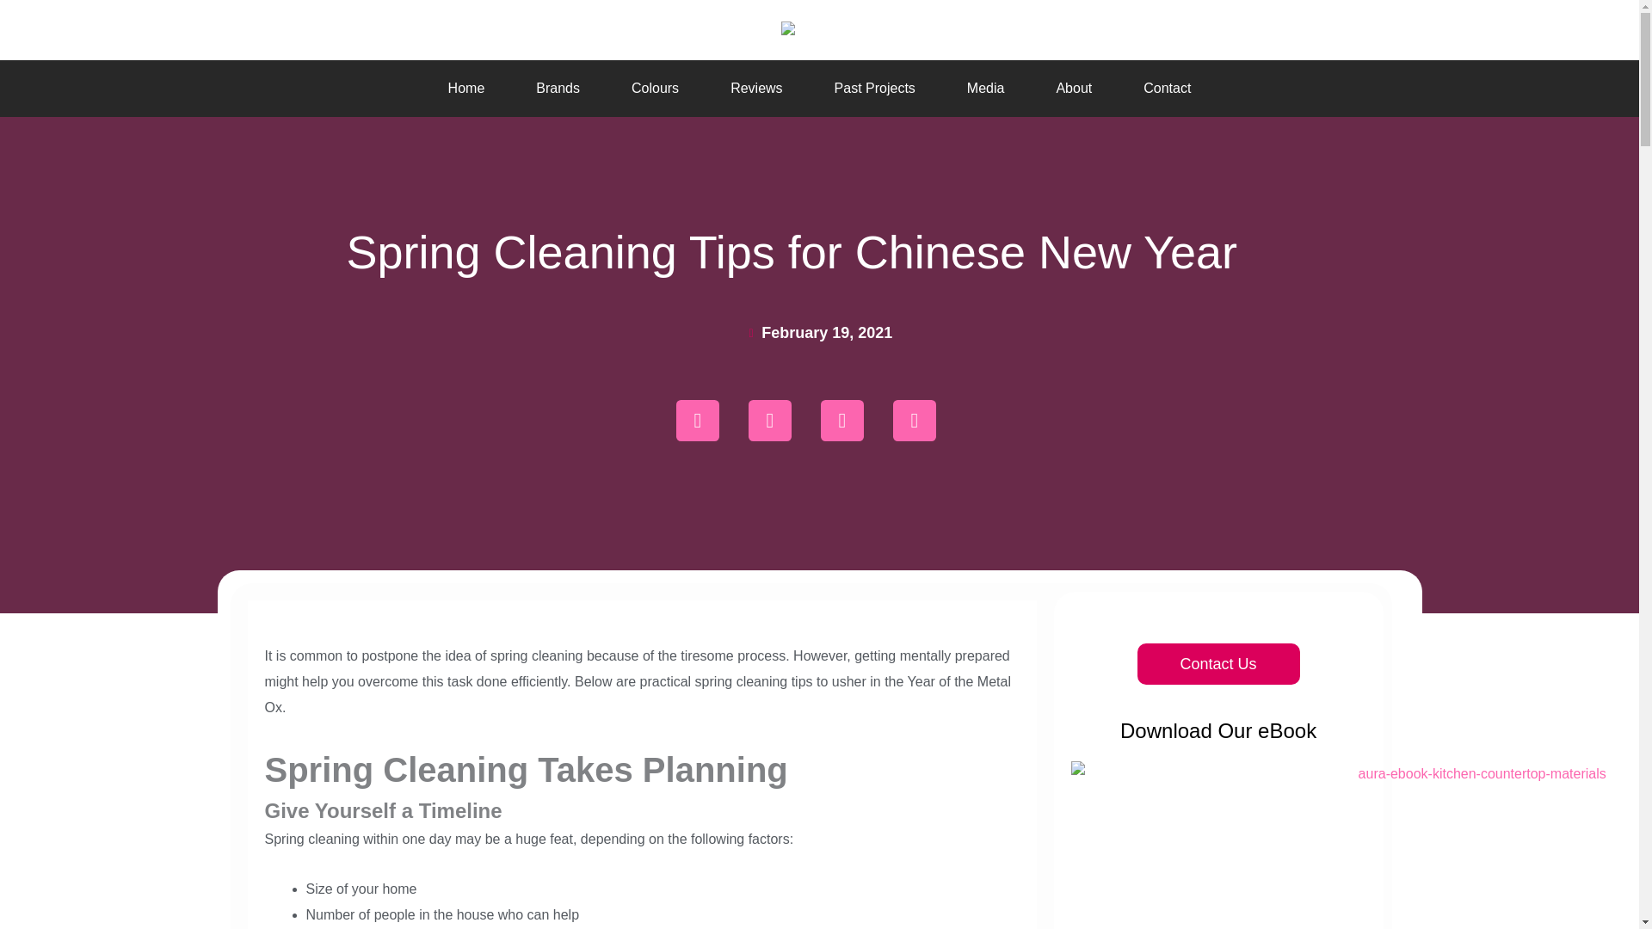  Describe the element at coordinates (769, 421) in the screenshot. I see `Share on facebook` at that location.